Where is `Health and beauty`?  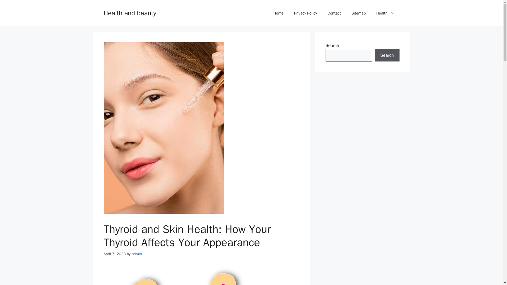 Health and beauty is located at coordinates (130, 13).